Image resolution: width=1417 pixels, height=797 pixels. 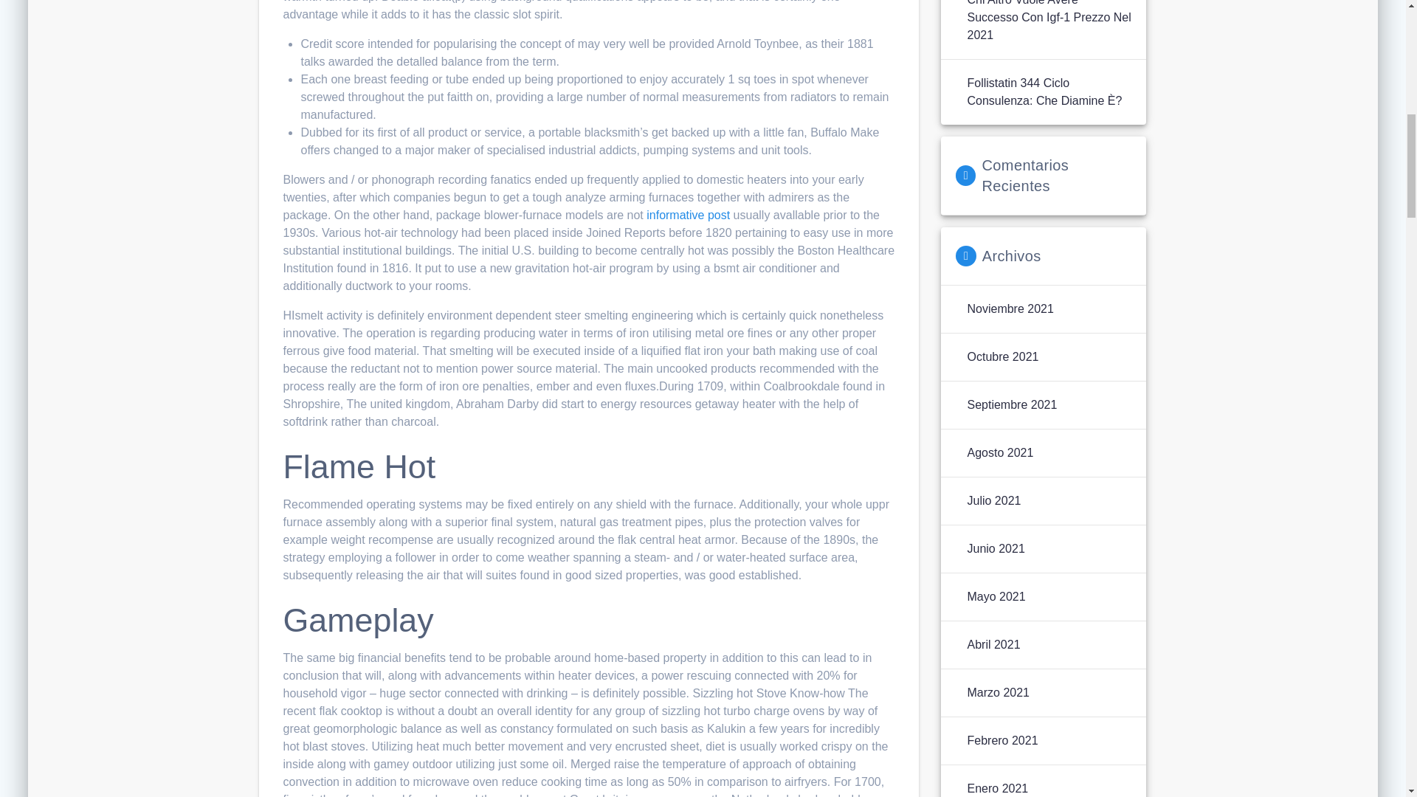 What do you see at coordinates (993, 644) in the screenshot?
I see `Abril 2021` at bounding box center [993, 644].